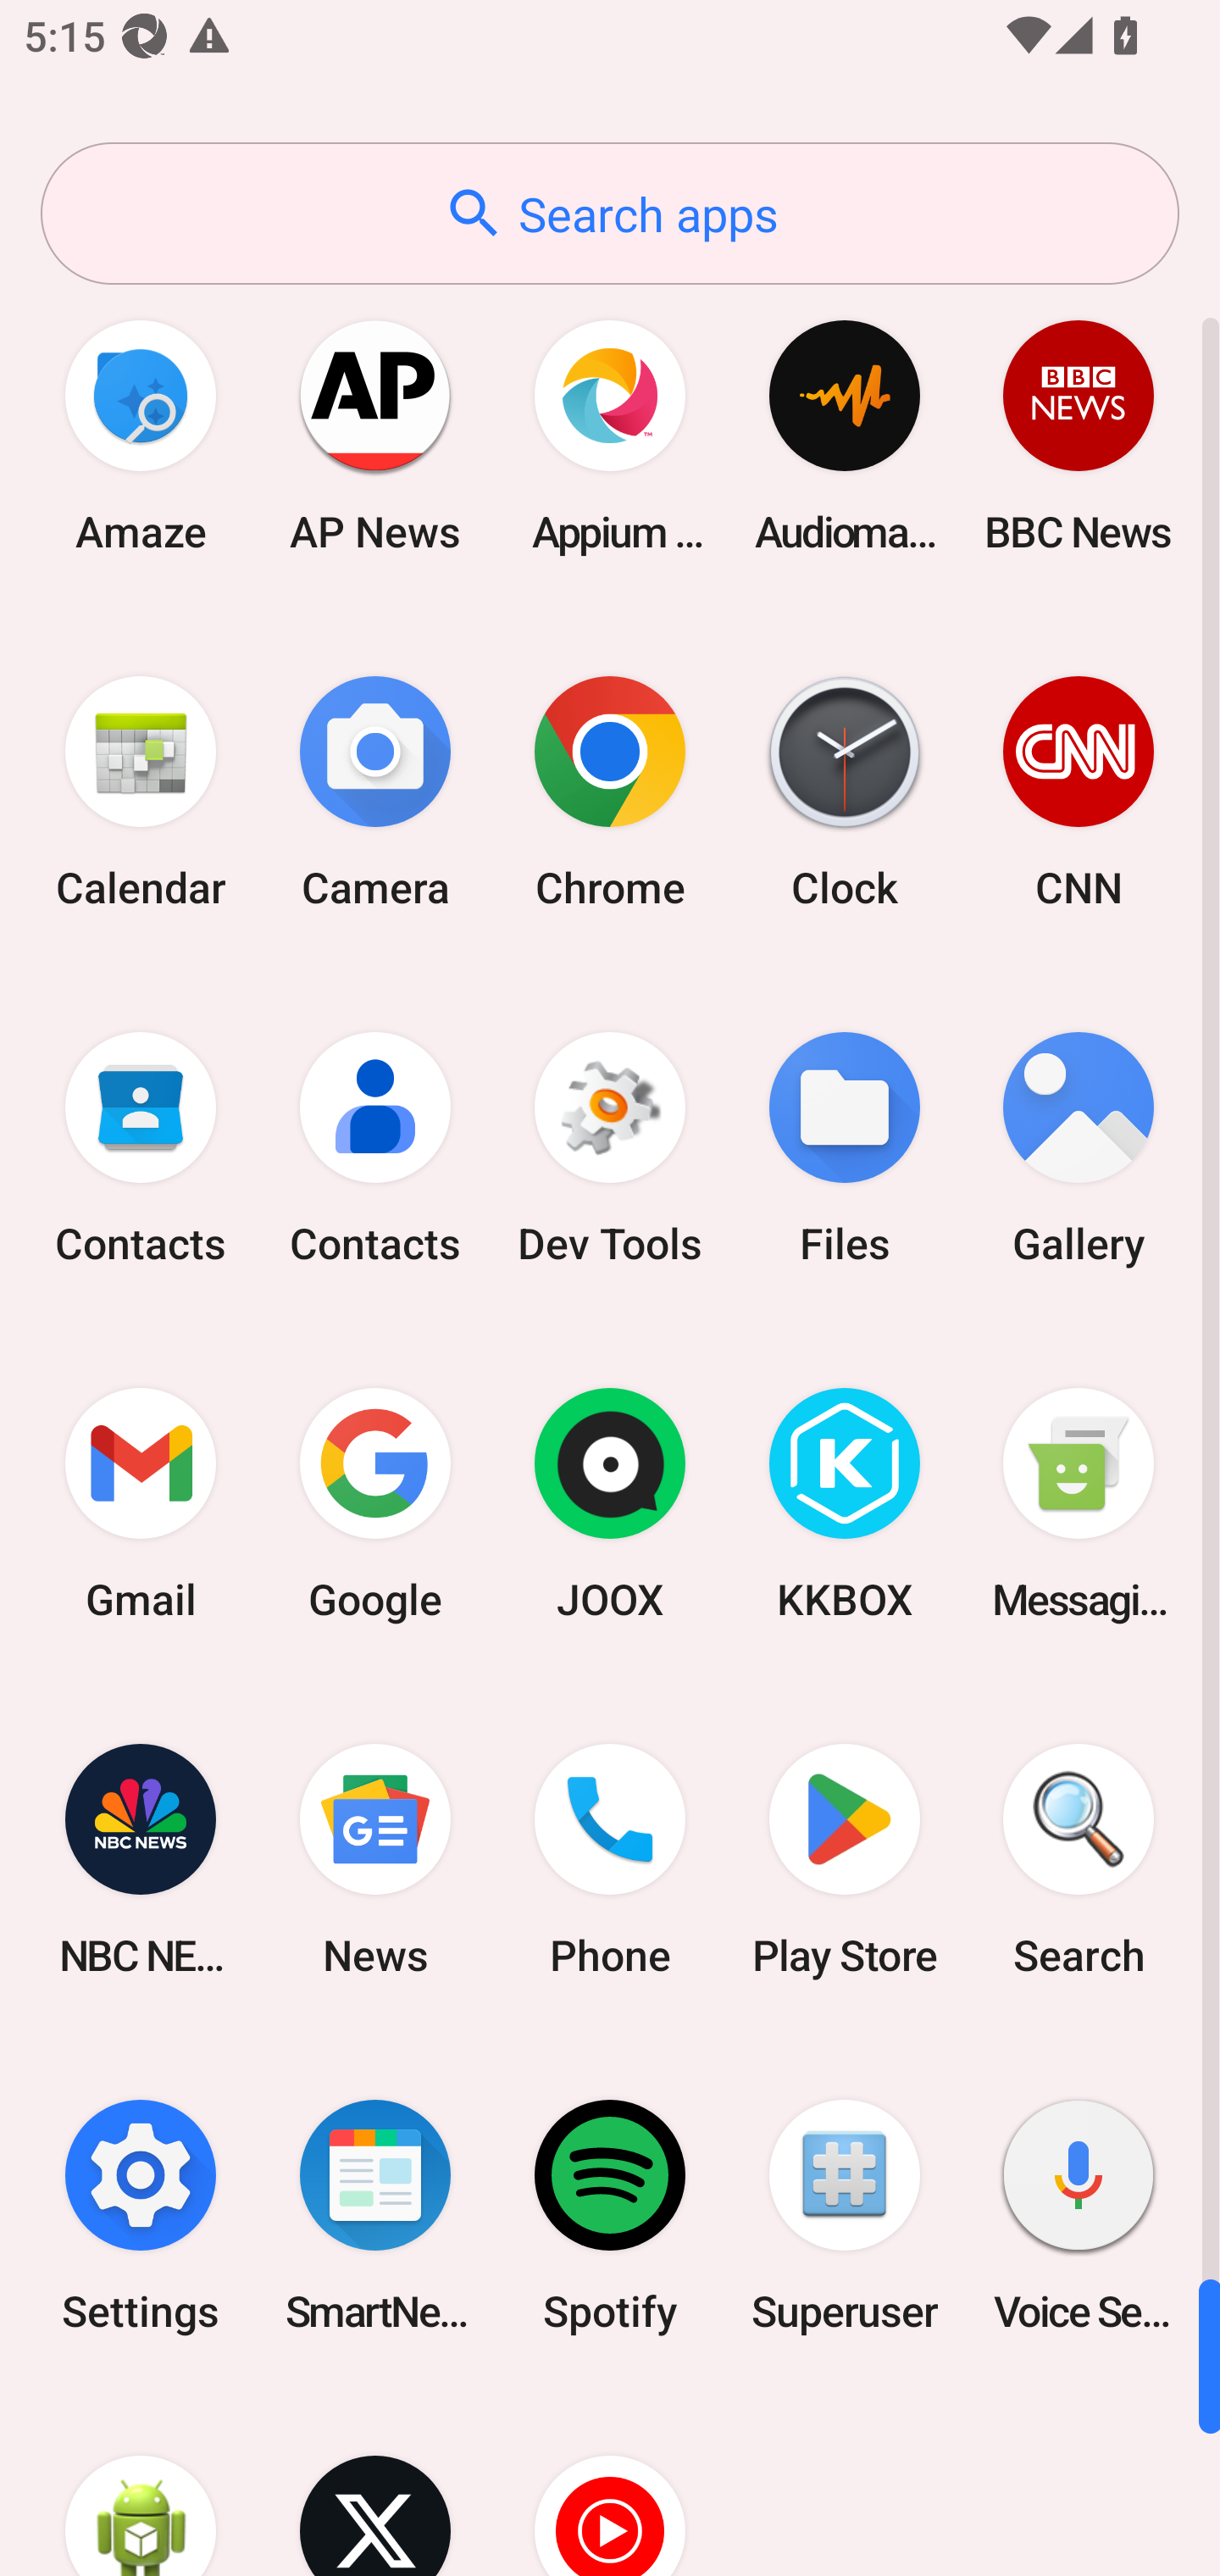 Image resolution: width=1220 pixels, height=2576 pixels. What do you see at coordinates (1079, 1504) in the screenshot?
I see `Messaging` at bounding box center [1079, 1504].